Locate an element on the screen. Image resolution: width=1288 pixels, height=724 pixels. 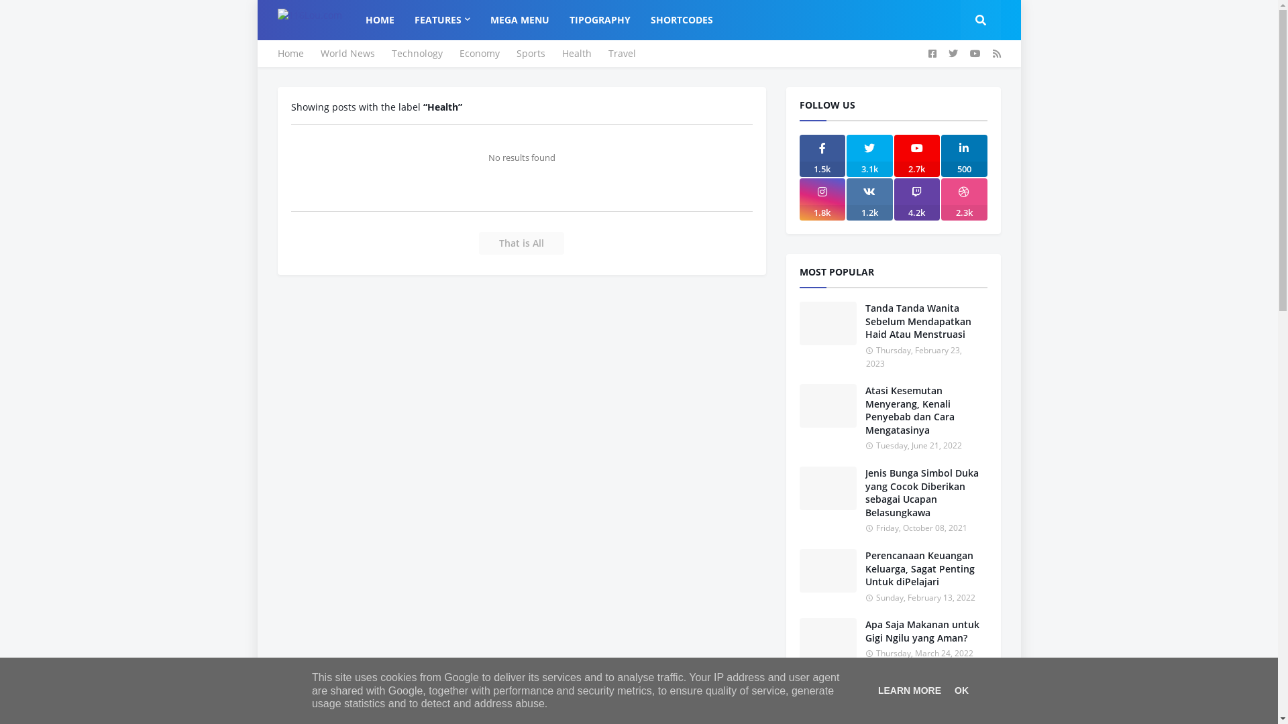
1.8k is located at coordinates (822, 200).